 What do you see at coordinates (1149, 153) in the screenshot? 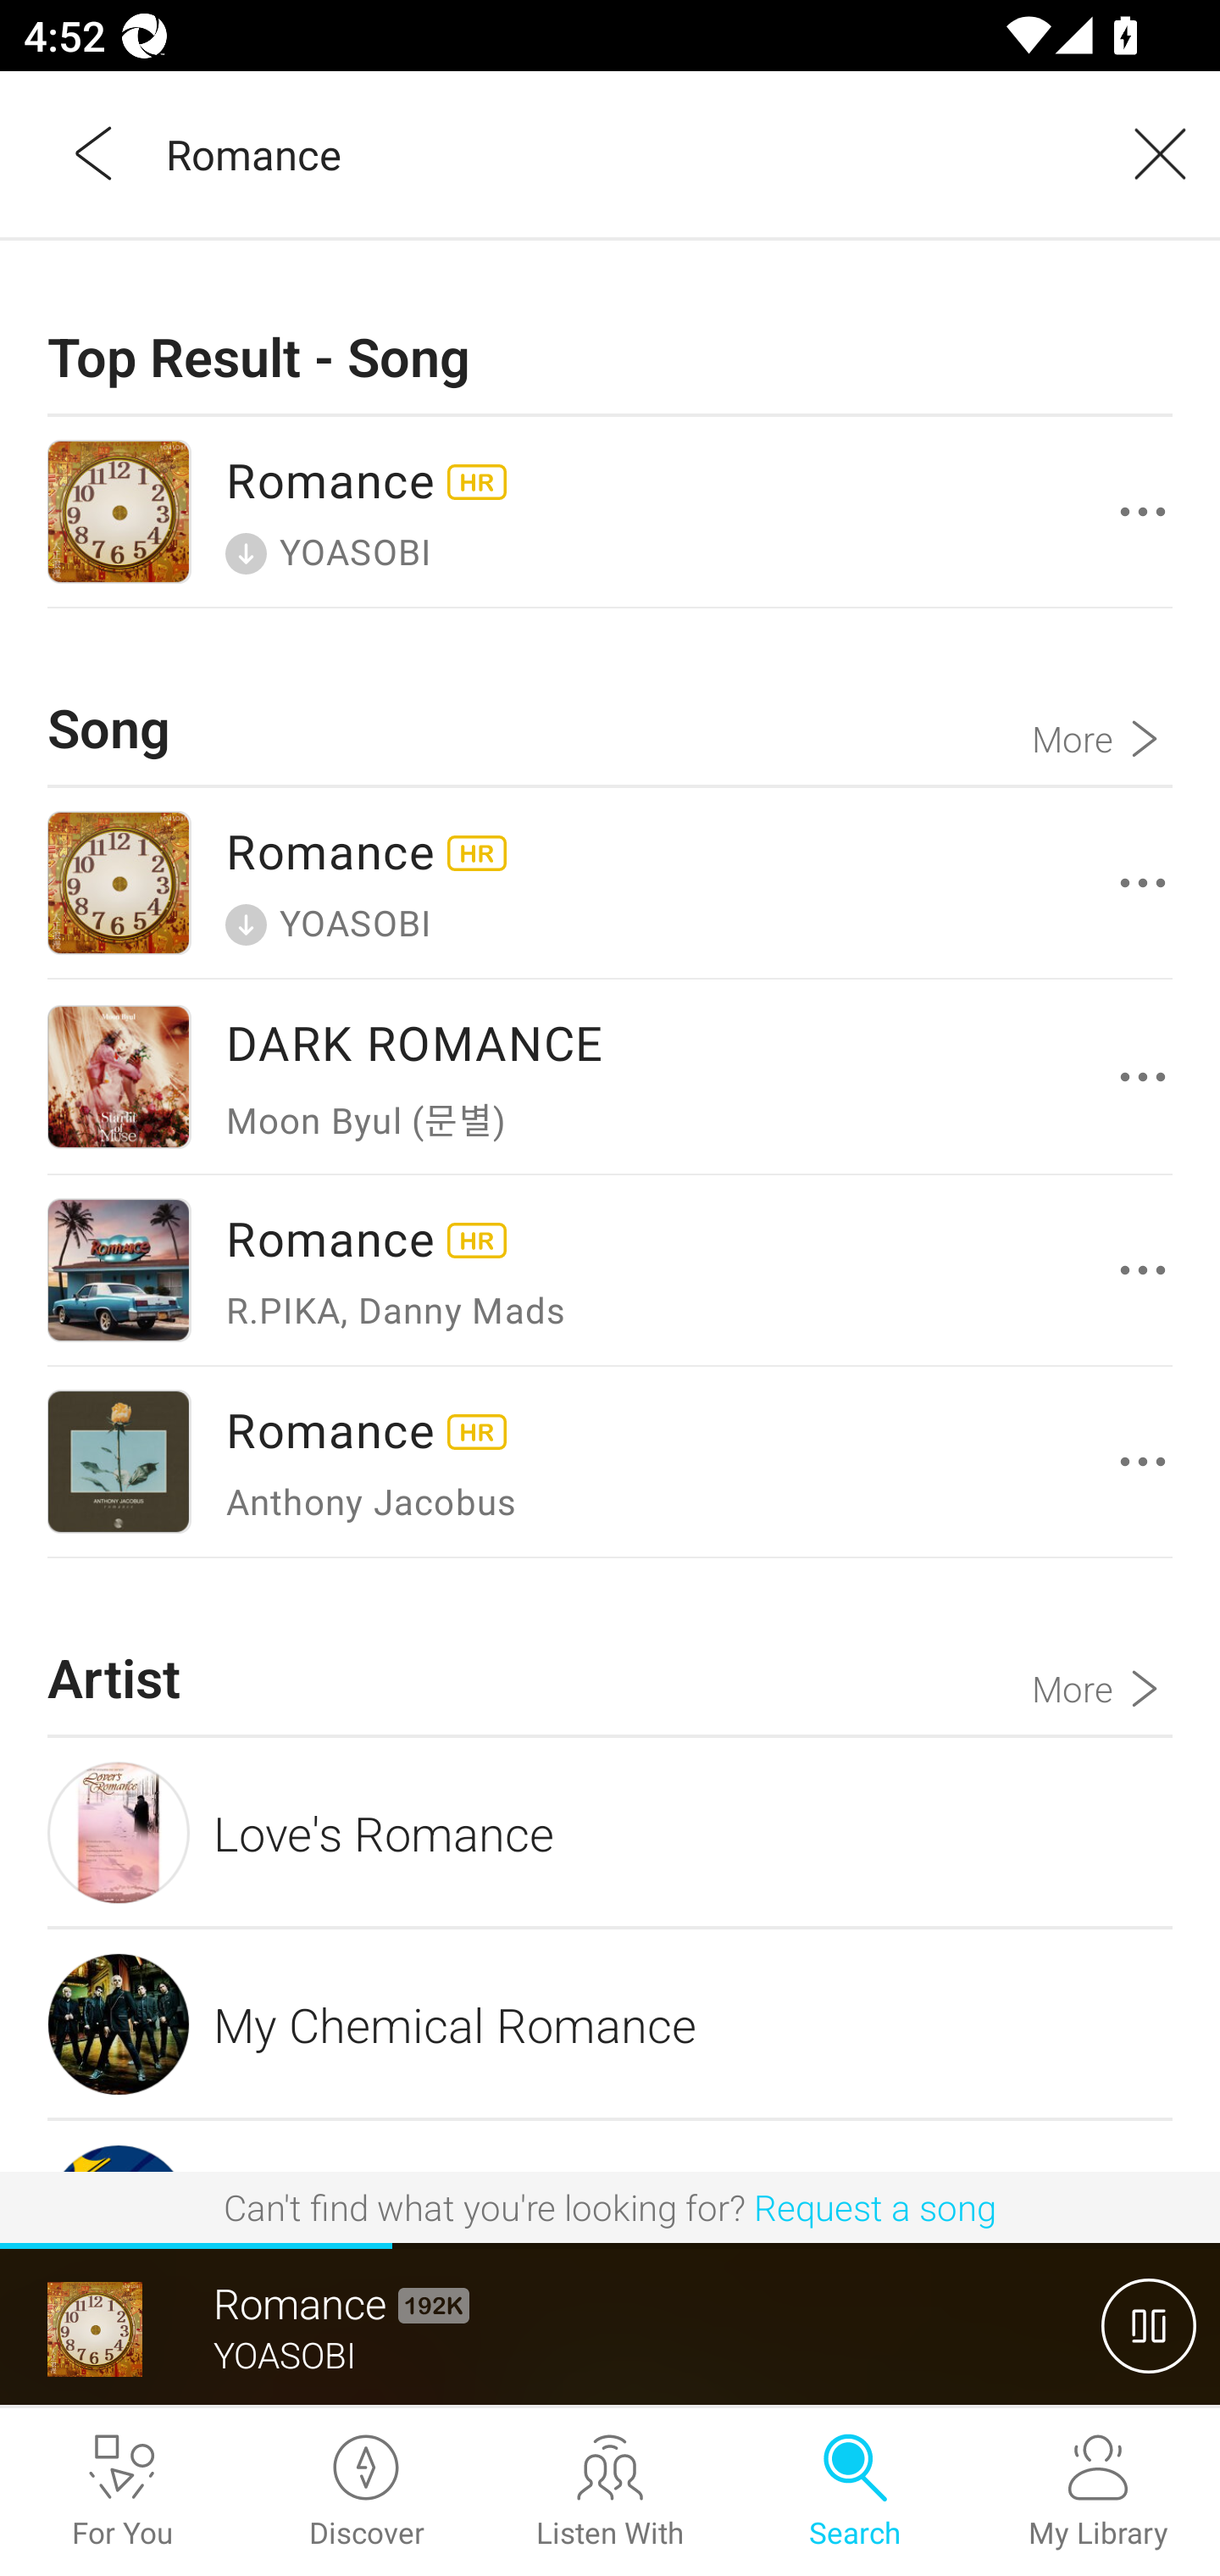
I see `Clear query` at bounding box center [1149, 153].